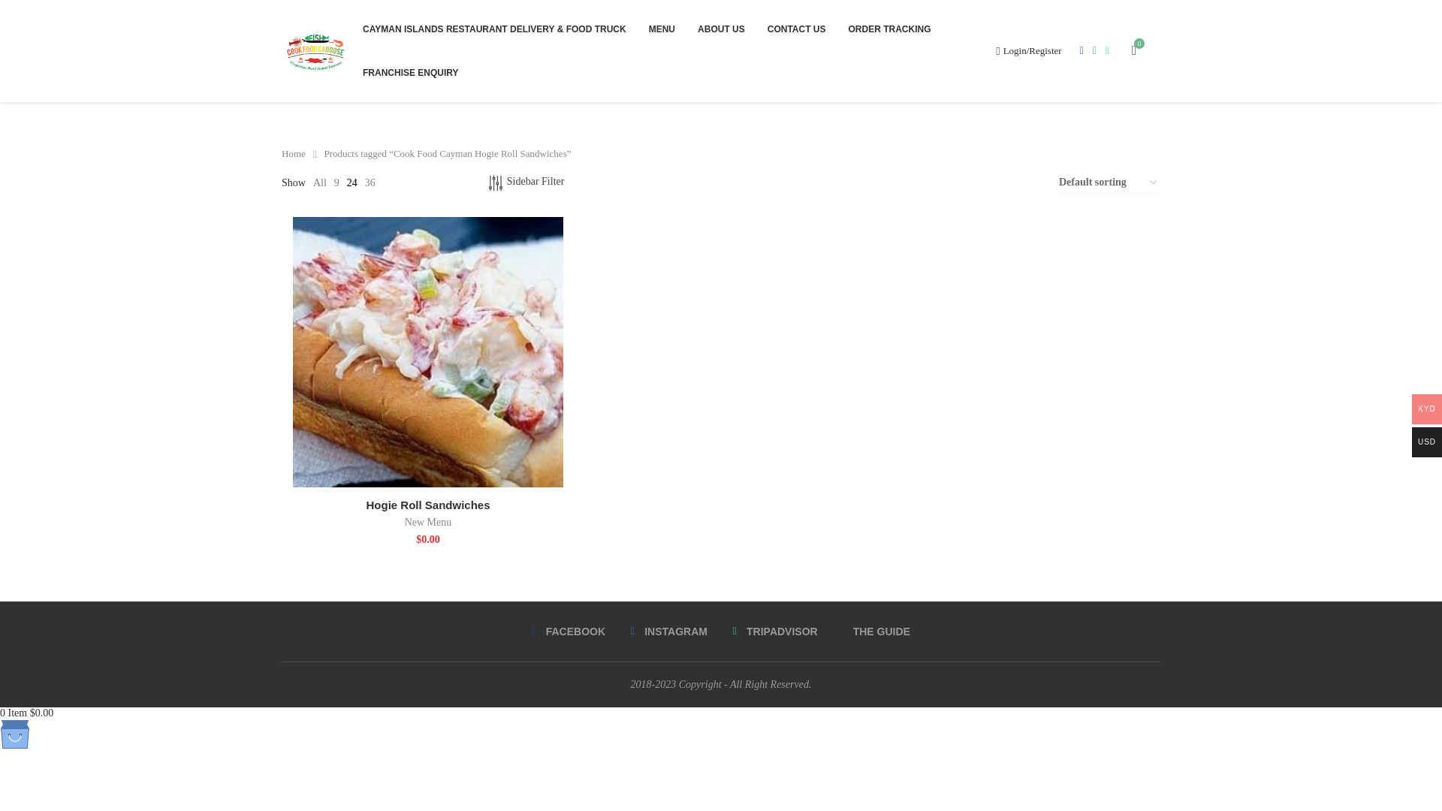  What do you see at coordinates (410, 73) in the screenshot?
I see `FRANCHISE ENQUIRY` at bounding box center [410, 73].